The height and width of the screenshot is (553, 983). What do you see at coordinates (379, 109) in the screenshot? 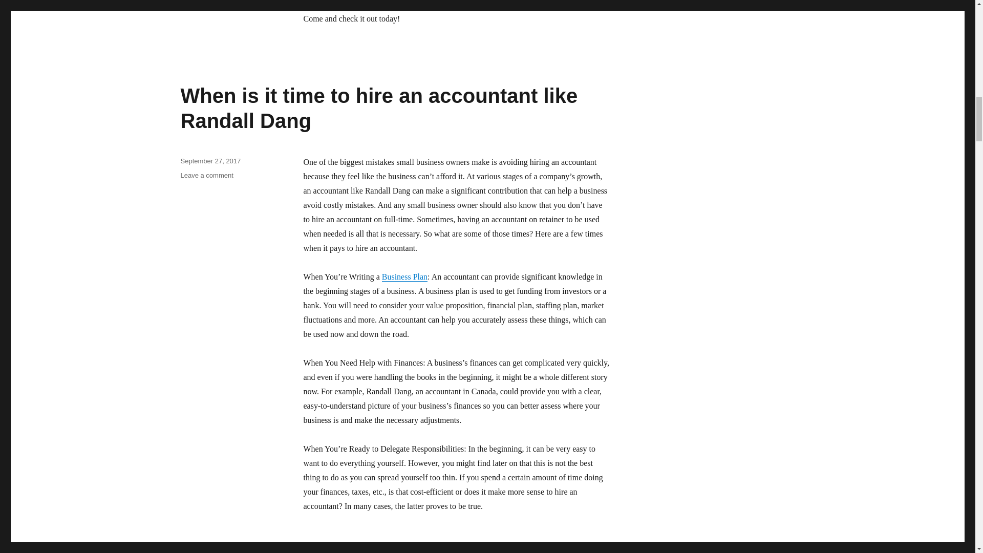
I see `When is it time to hire an accountant like Randall Dang` at bounding box center [379, 109].